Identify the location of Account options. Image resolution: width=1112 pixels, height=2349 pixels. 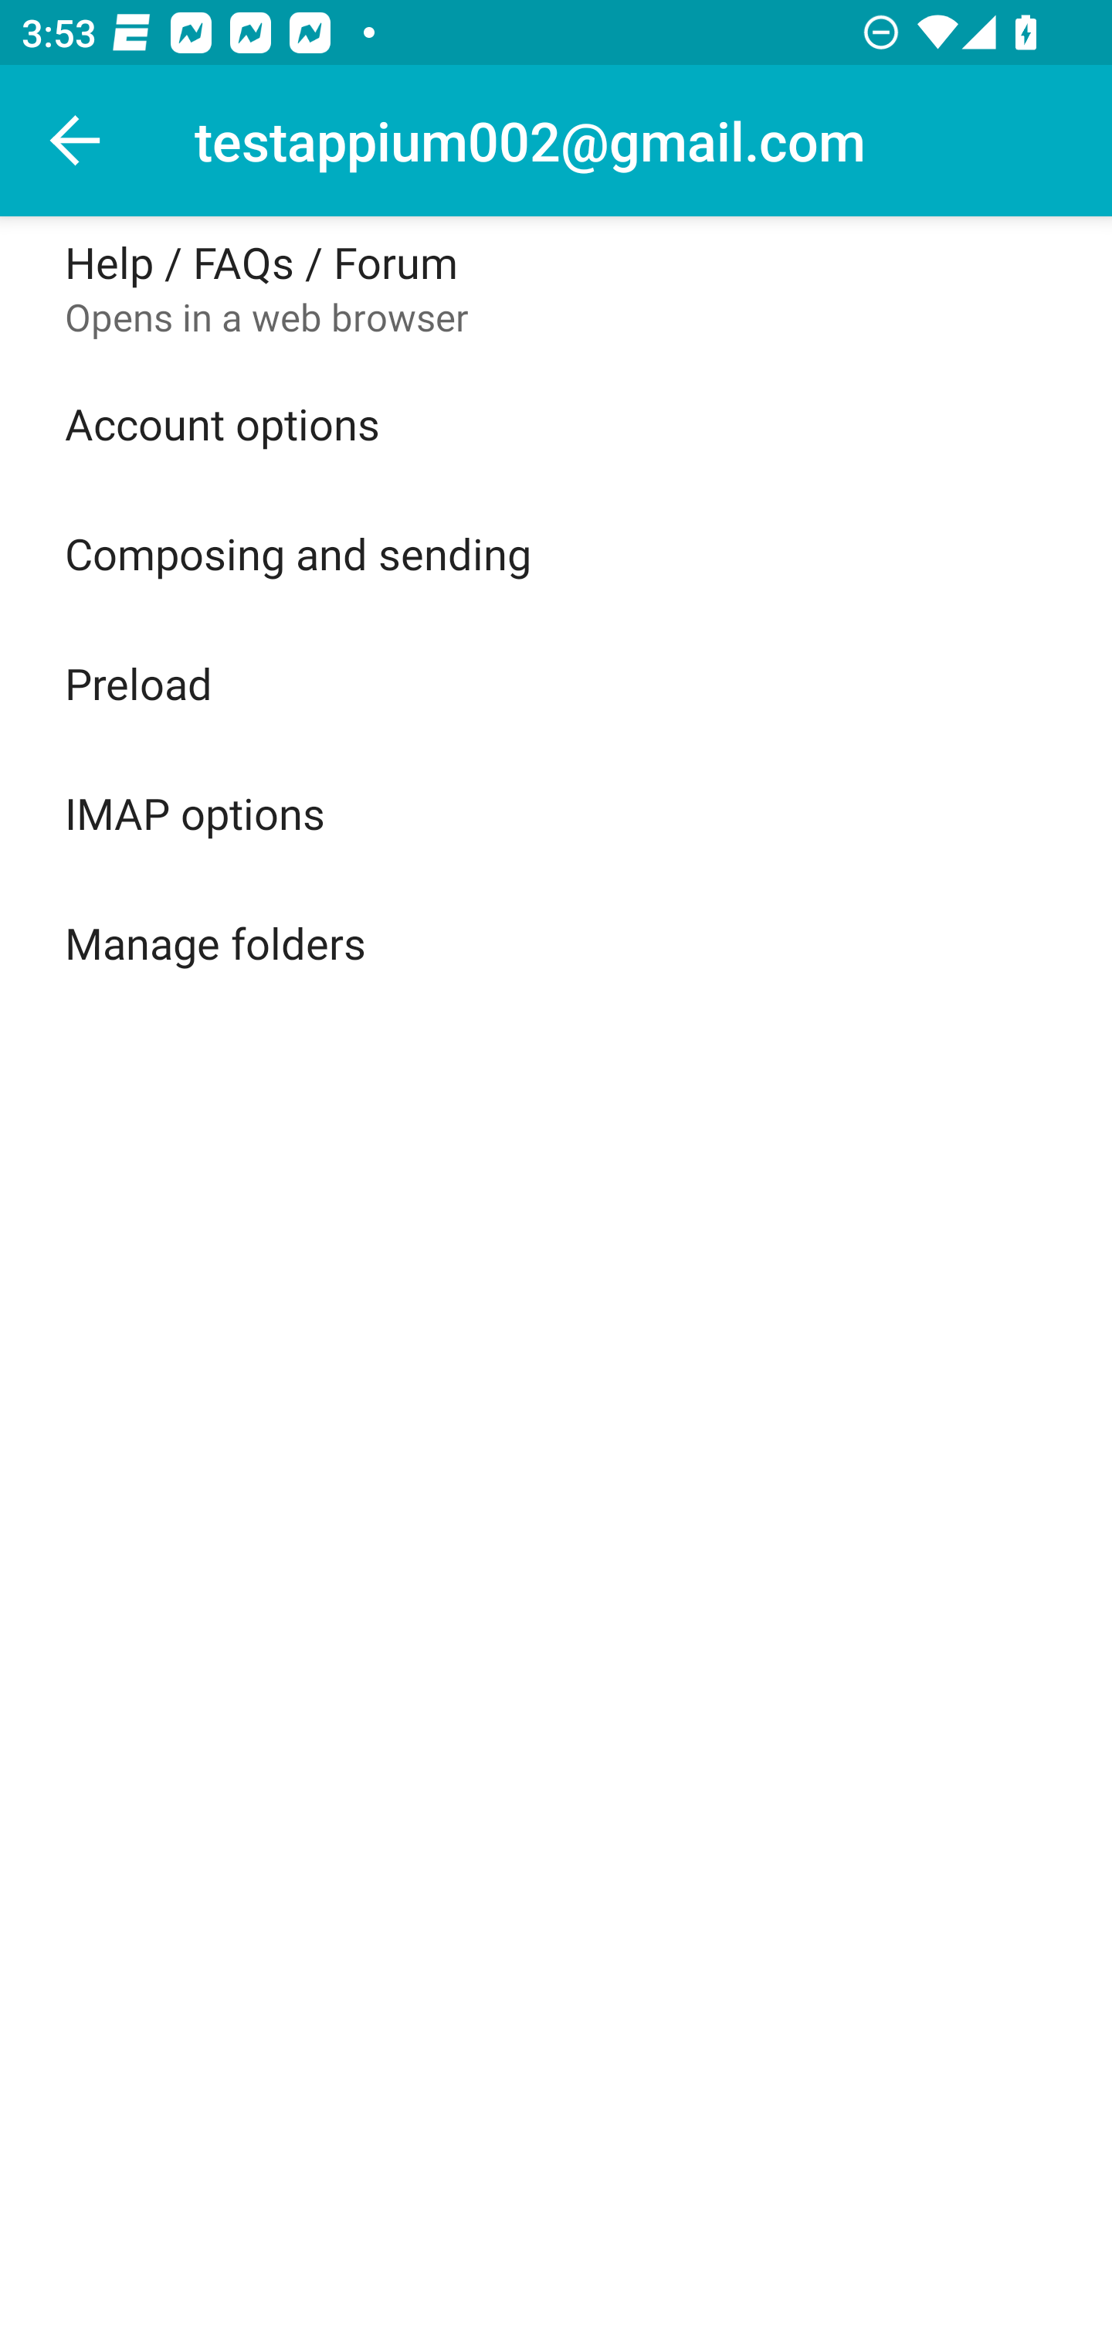
(556, 423).